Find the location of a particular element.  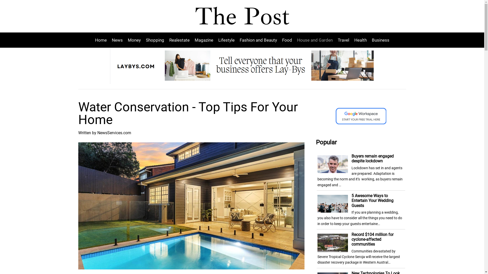

Travel is located at coordinates (343, 40).